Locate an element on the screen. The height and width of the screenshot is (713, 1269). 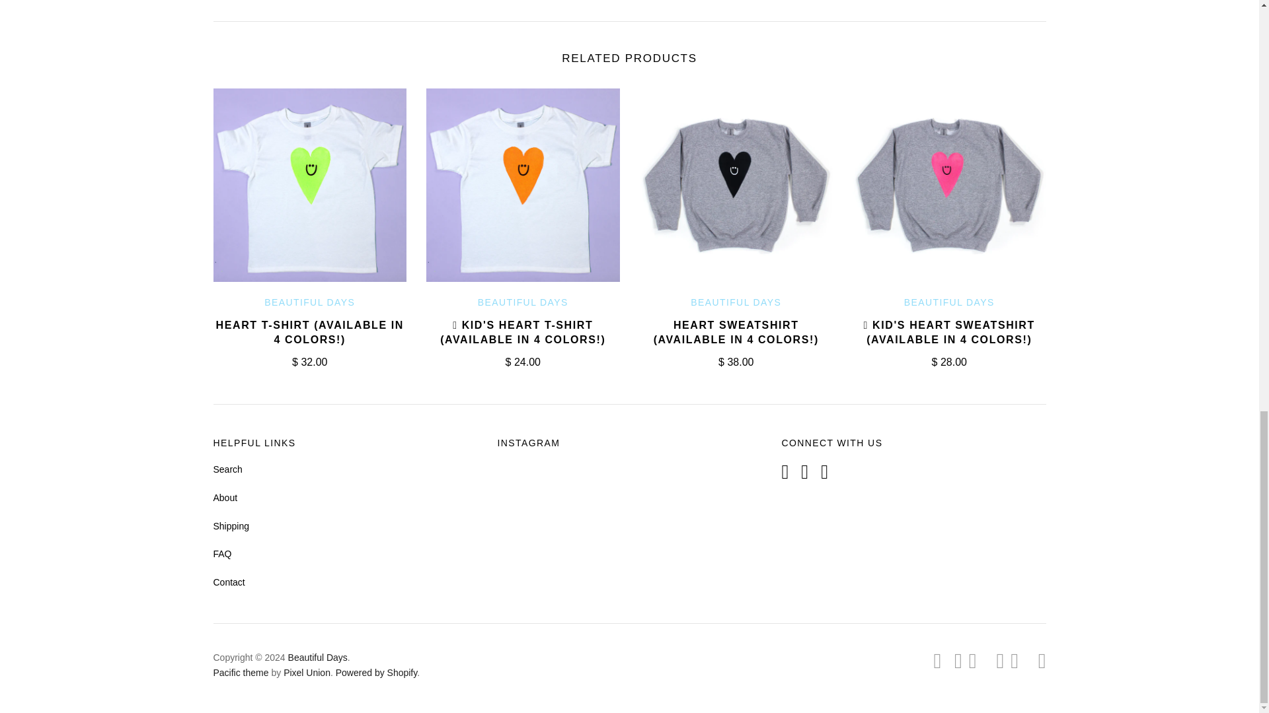
BEAUTIFUL DAYS is located at coordinates (309, 302).